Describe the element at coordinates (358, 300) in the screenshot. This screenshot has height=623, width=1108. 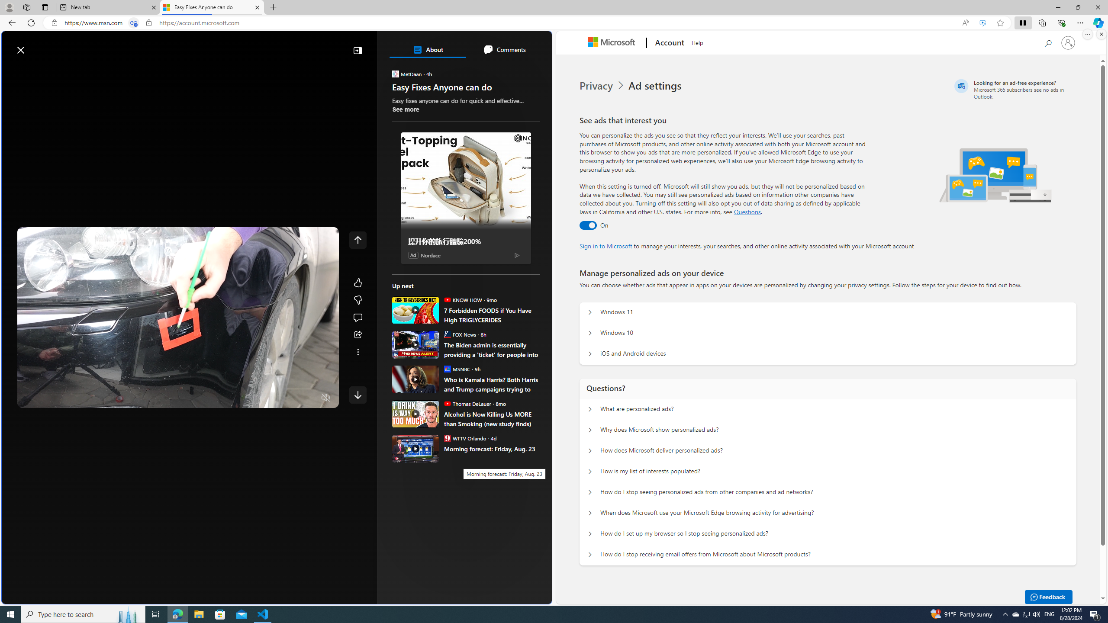
I see `More like thisFewer like thisStart the conversation` at that location.